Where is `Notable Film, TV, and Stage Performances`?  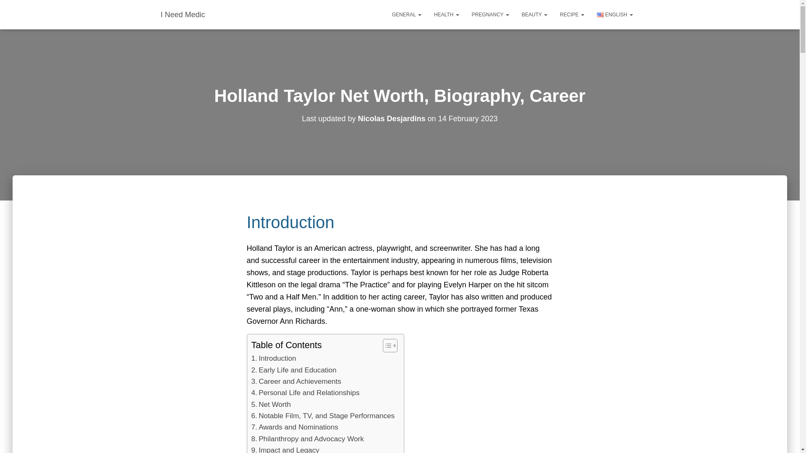
Notable Film, TV, and Stage Performances is located at coordinates (322, 416).